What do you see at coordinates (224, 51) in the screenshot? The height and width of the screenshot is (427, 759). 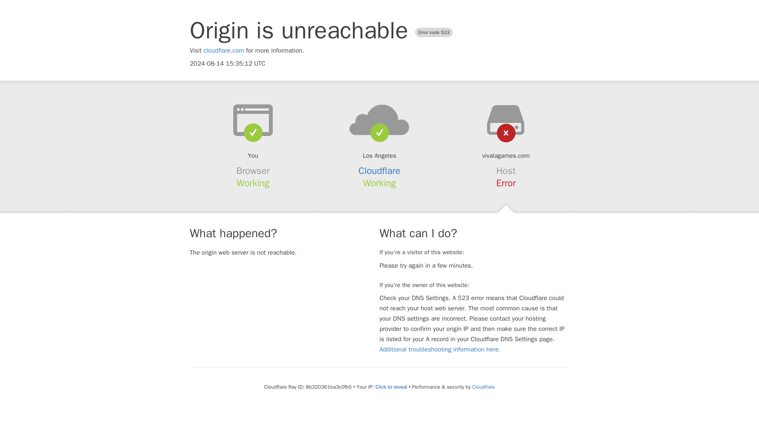 I see `cloudflare.com` at bounding box center [224, 51].